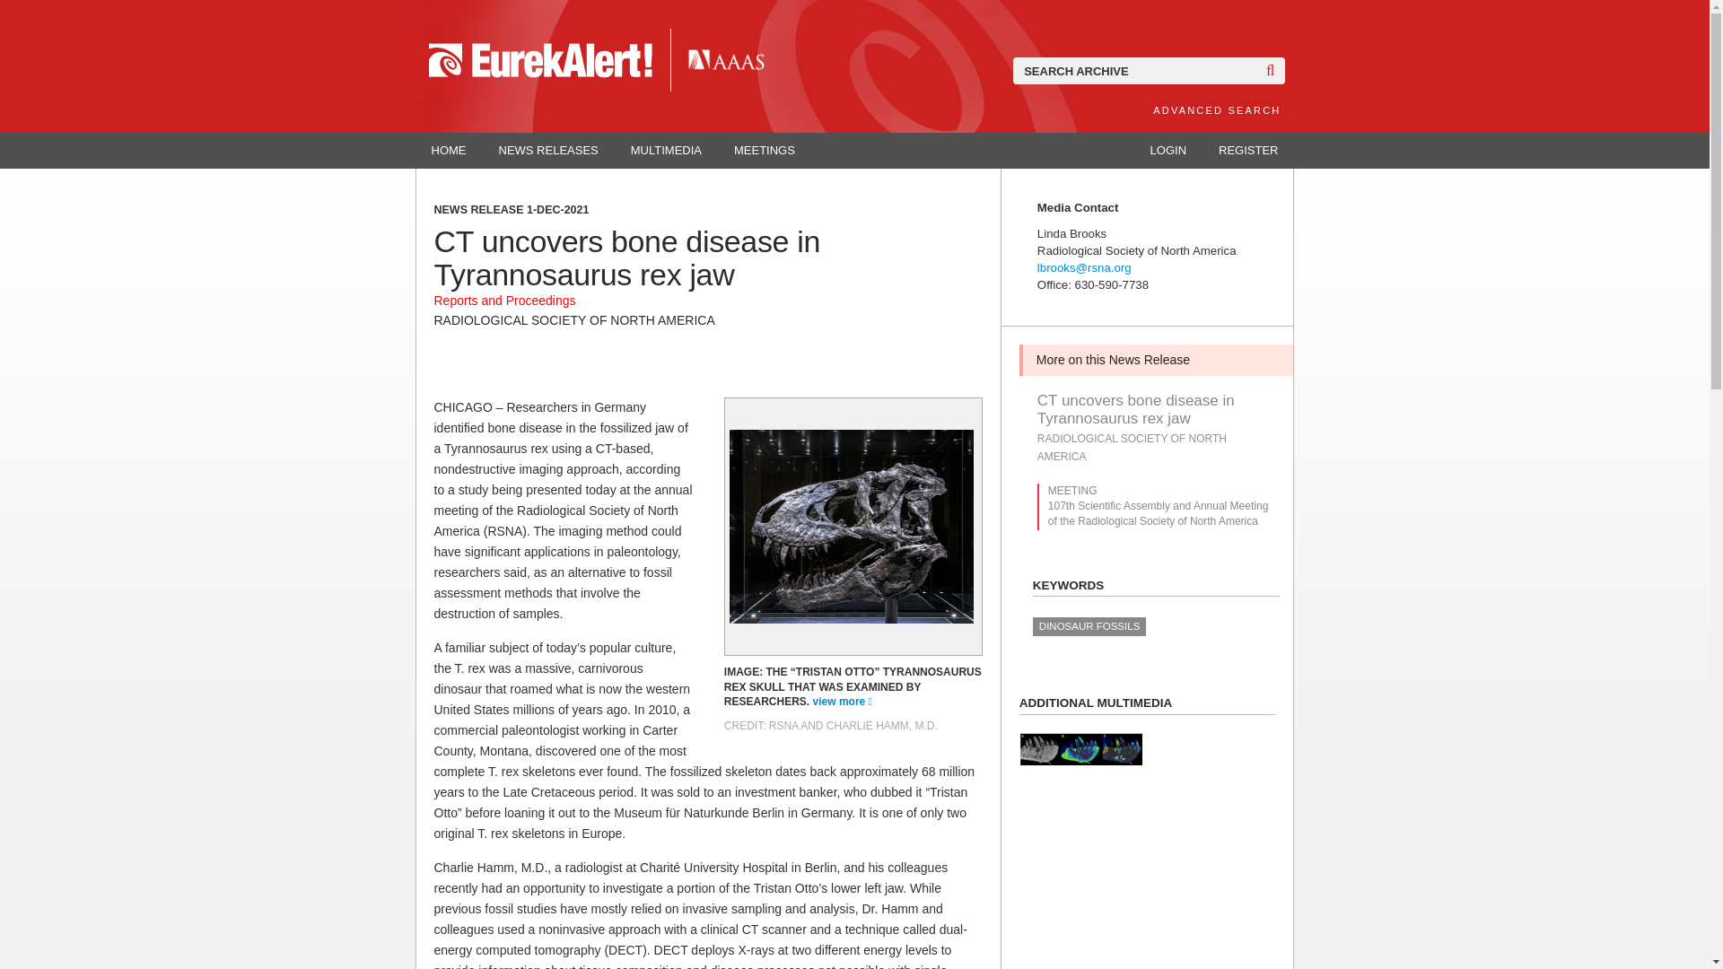  What do you see at coordinates (666, 151) in the screenshot?
I see `MULTIMEDIA` at bounding box center [666, 151].